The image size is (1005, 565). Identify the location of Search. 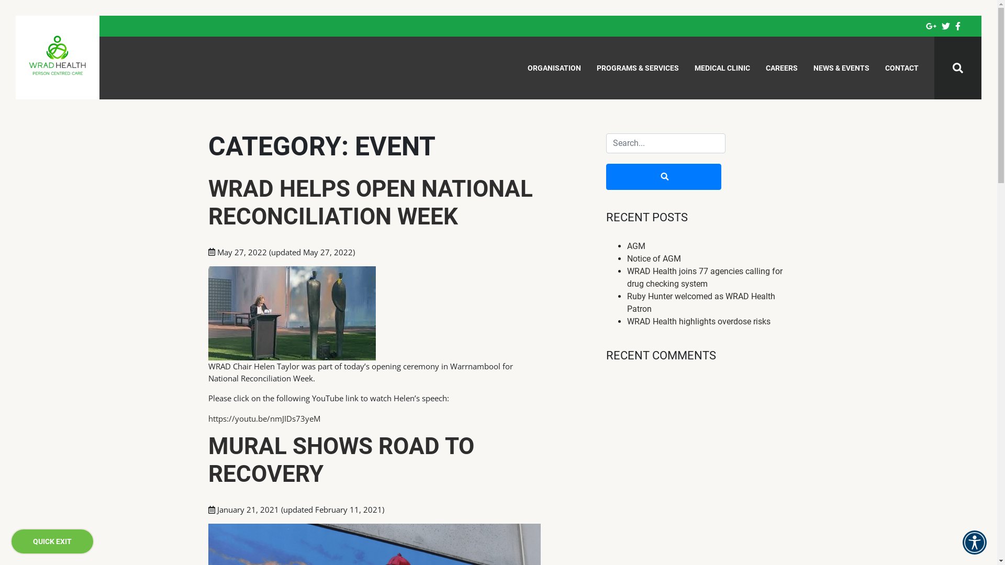
(664, 177).